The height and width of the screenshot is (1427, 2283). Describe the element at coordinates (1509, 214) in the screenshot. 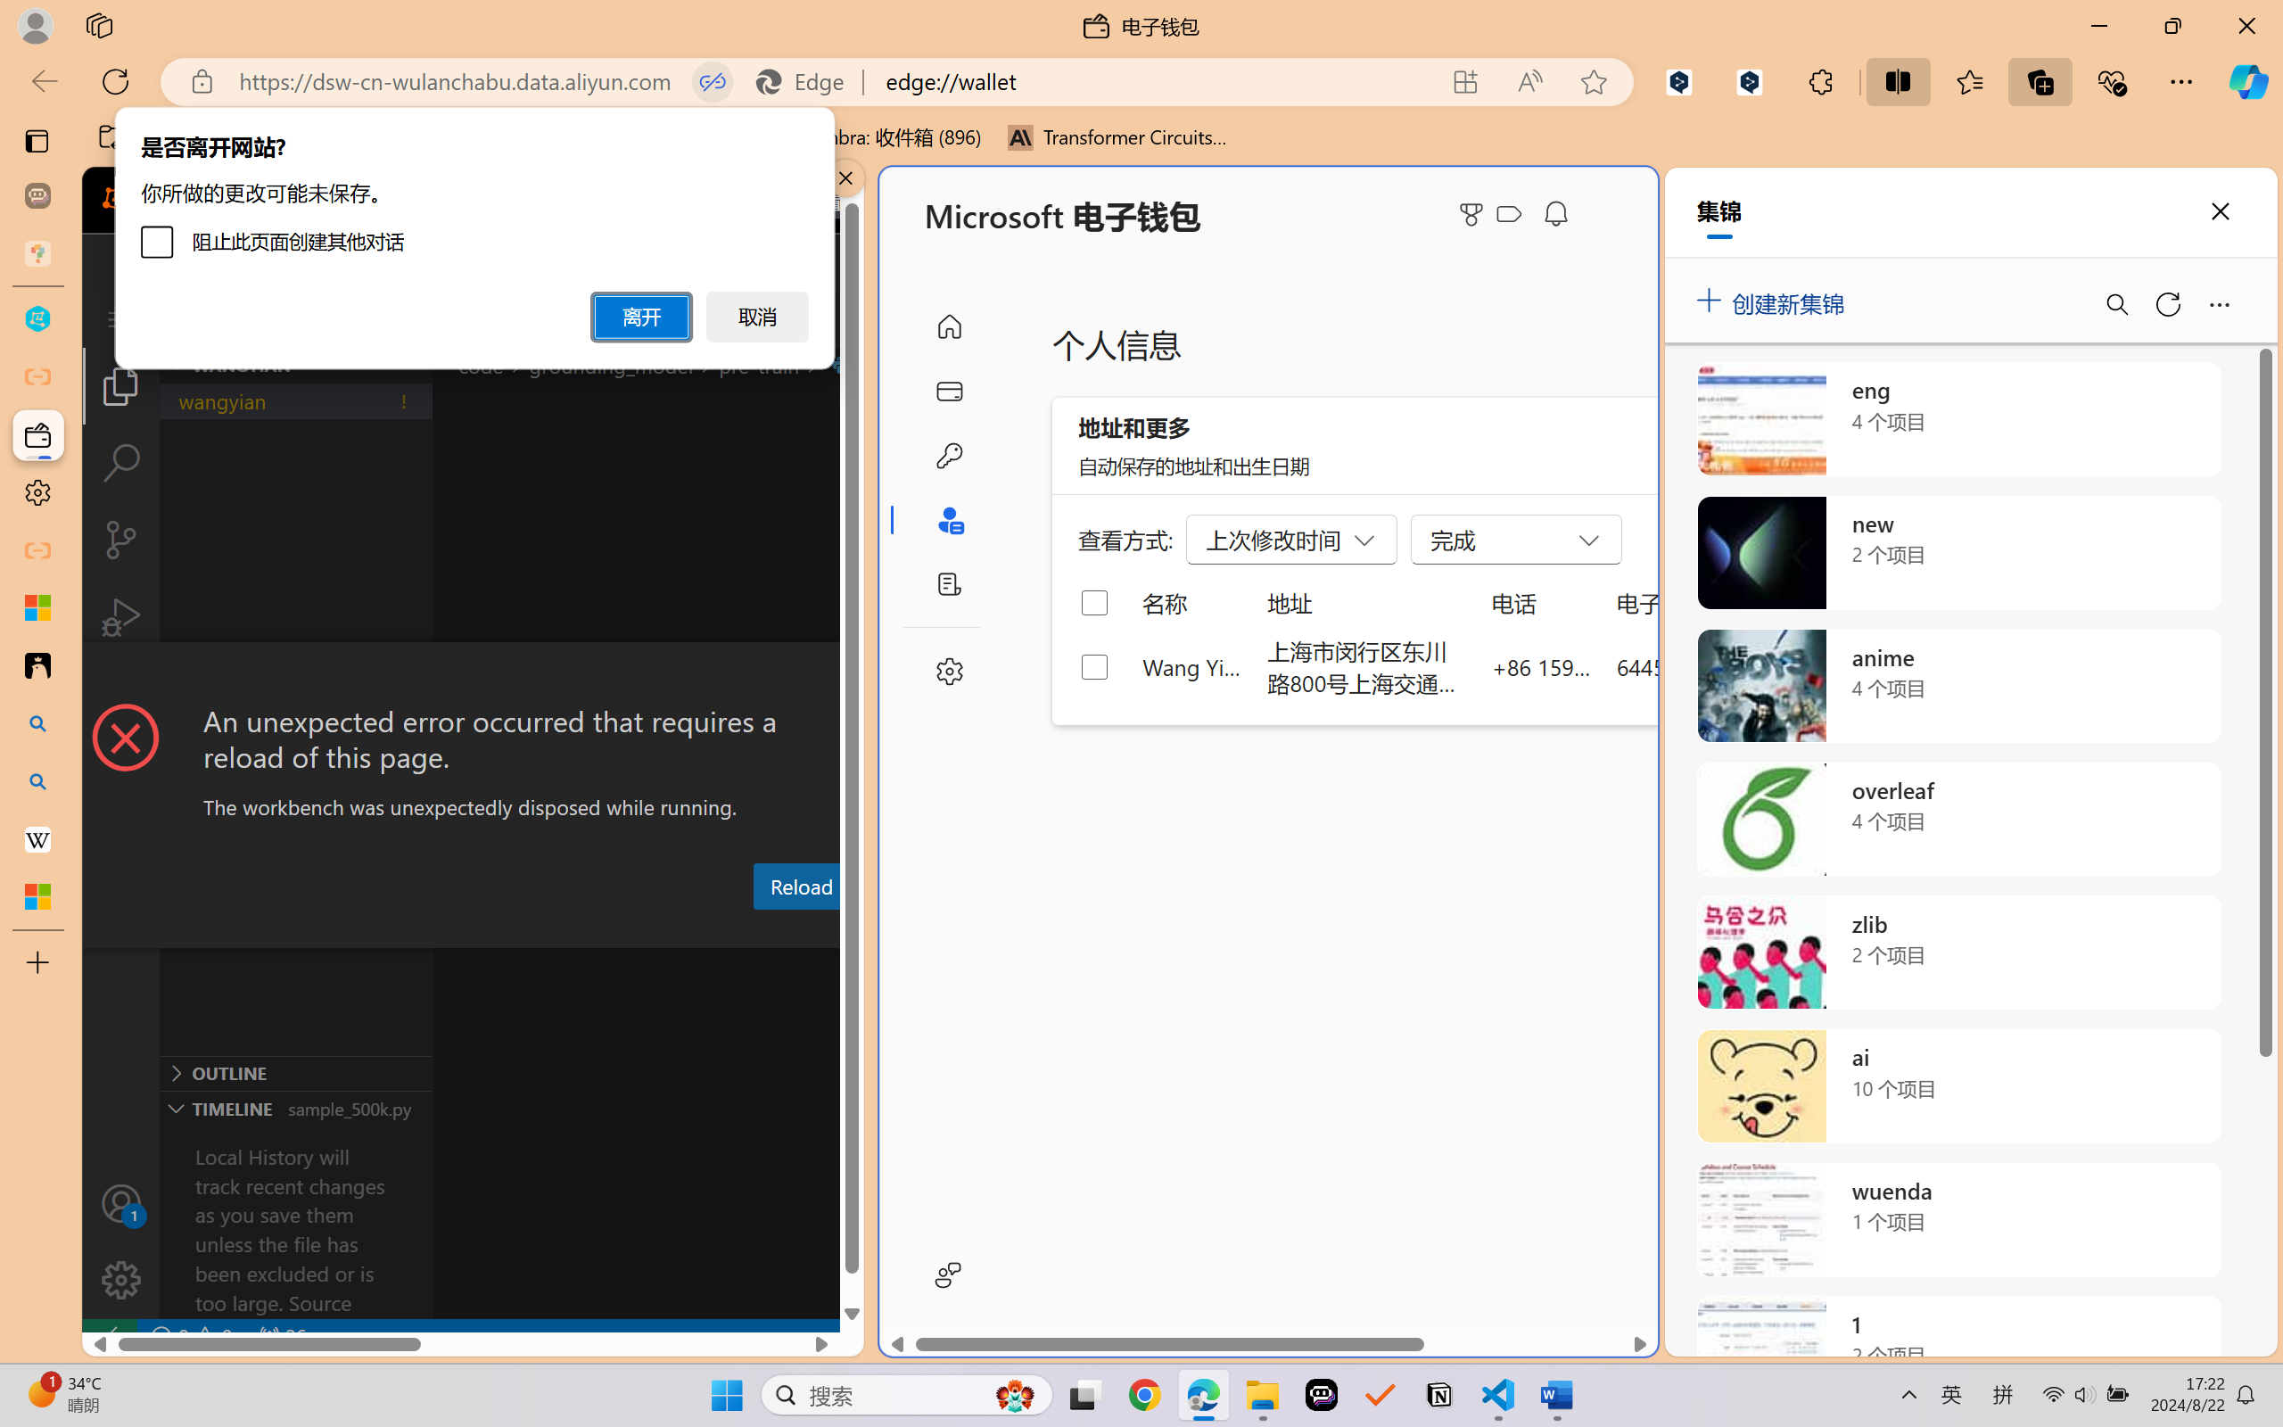

I see `Class: ___1lmltc5 f1agt3bx f12qytpq` at that location.